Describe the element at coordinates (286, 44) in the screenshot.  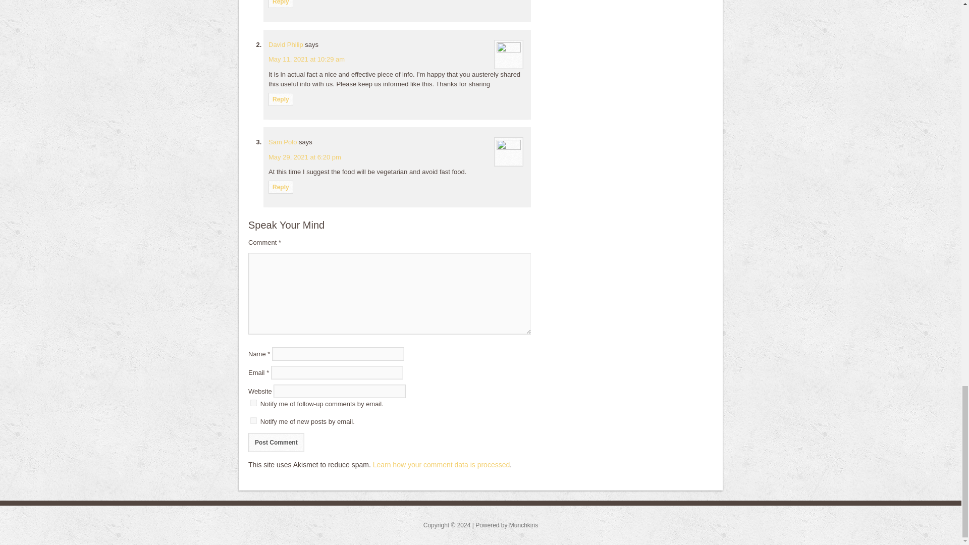
I see `David Philip` at that location.